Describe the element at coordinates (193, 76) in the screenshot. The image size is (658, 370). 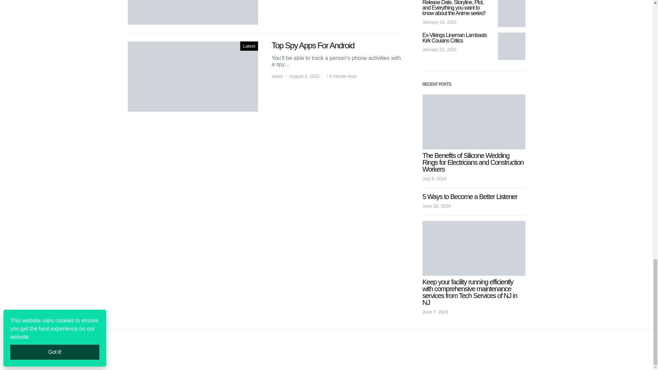
I see `Top Spy Apps For Android` at that location.